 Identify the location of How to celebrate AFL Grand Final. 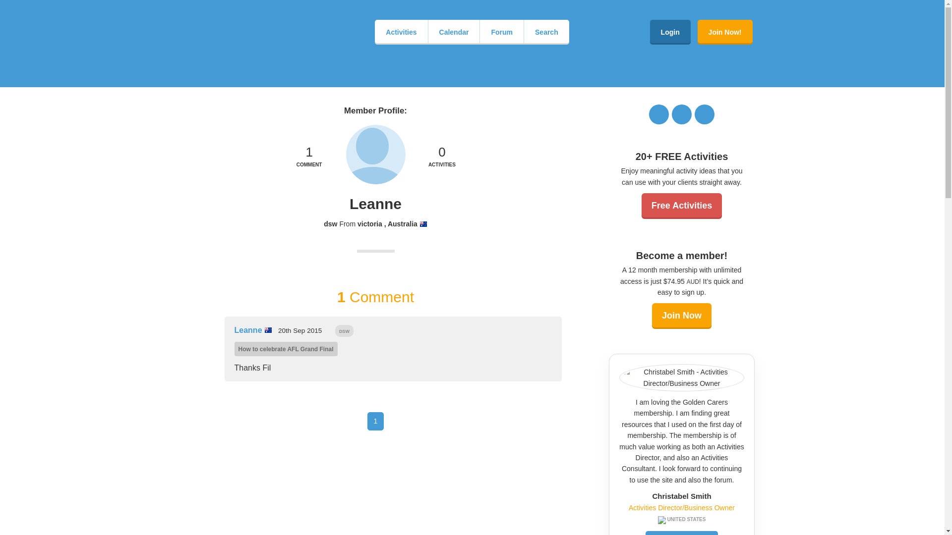
(705, 114).